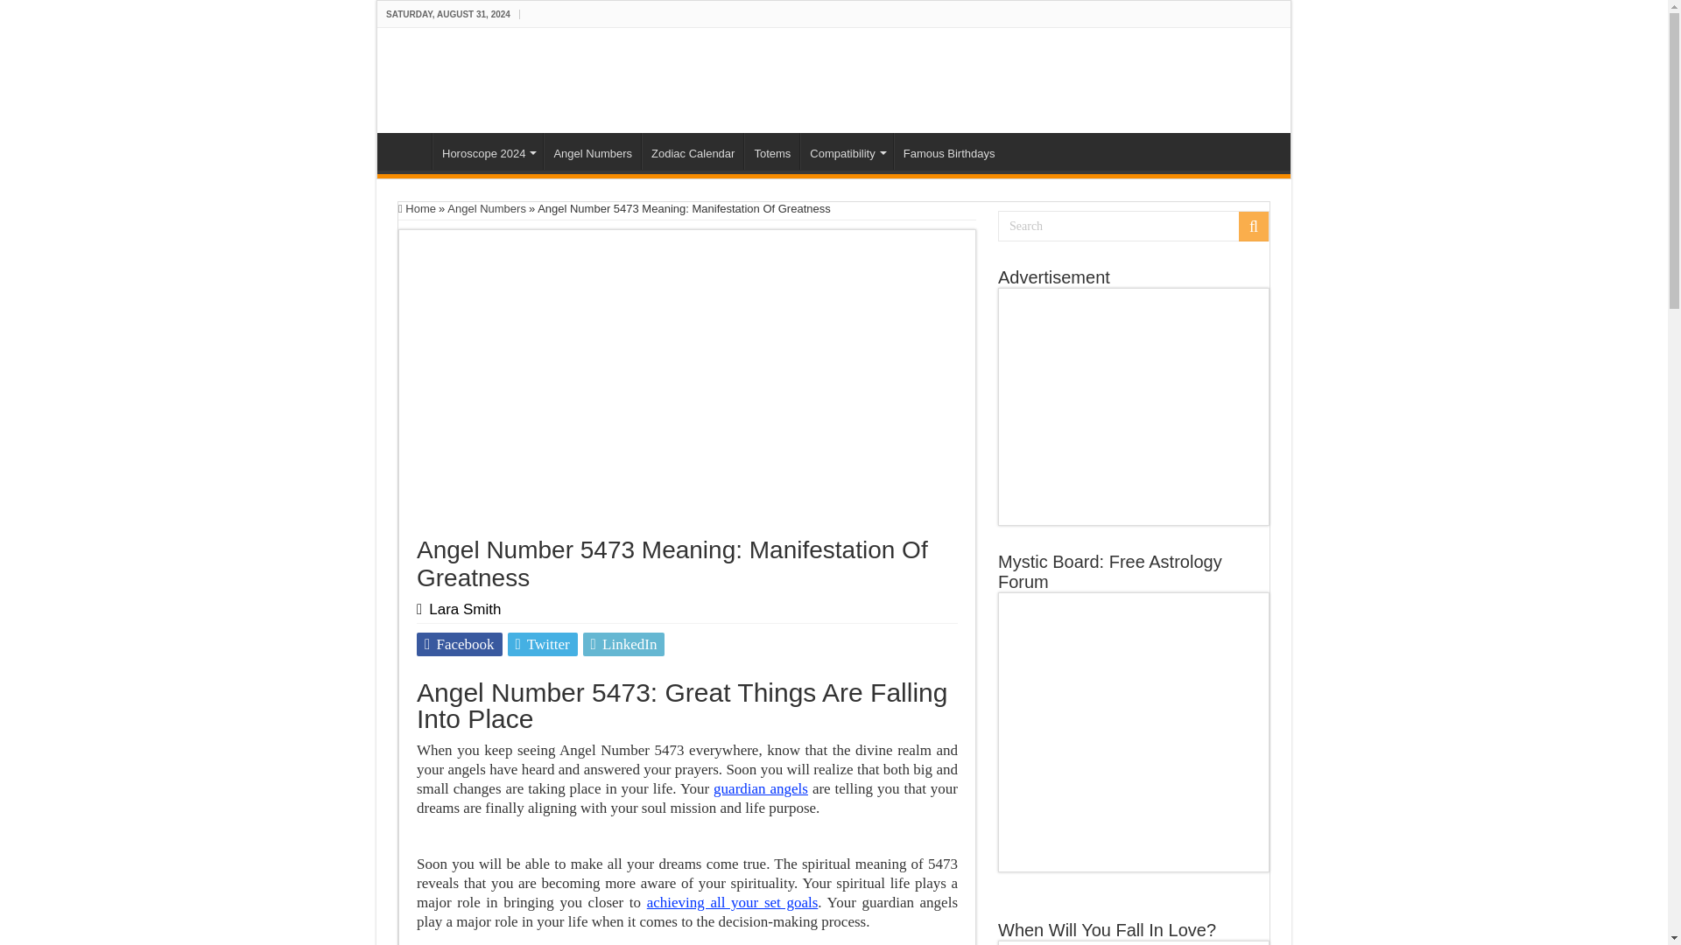 This screenshot has height=945, width=1681. Describe the element at coordinates (409, 151) in the screenshot. I see `Home` at that location.